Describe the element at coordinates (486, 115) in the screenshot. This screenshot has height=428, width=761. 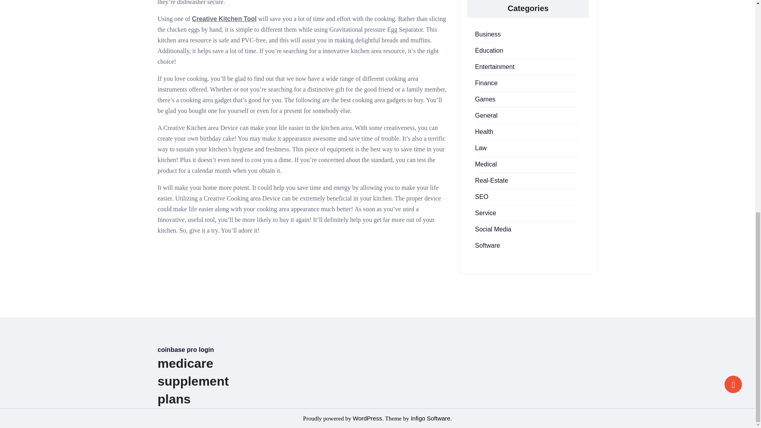
I see `General` at that location.